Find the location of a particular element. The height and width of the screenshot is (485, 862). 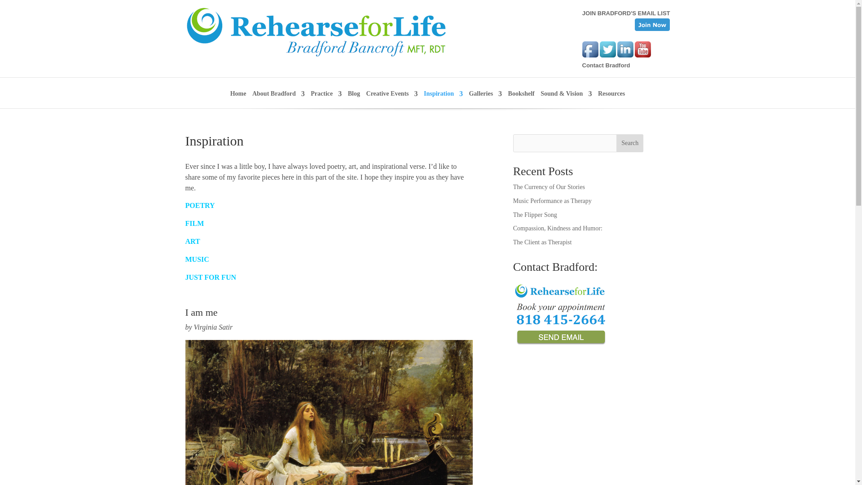

About Bradford is located at coordinates (278, 99).